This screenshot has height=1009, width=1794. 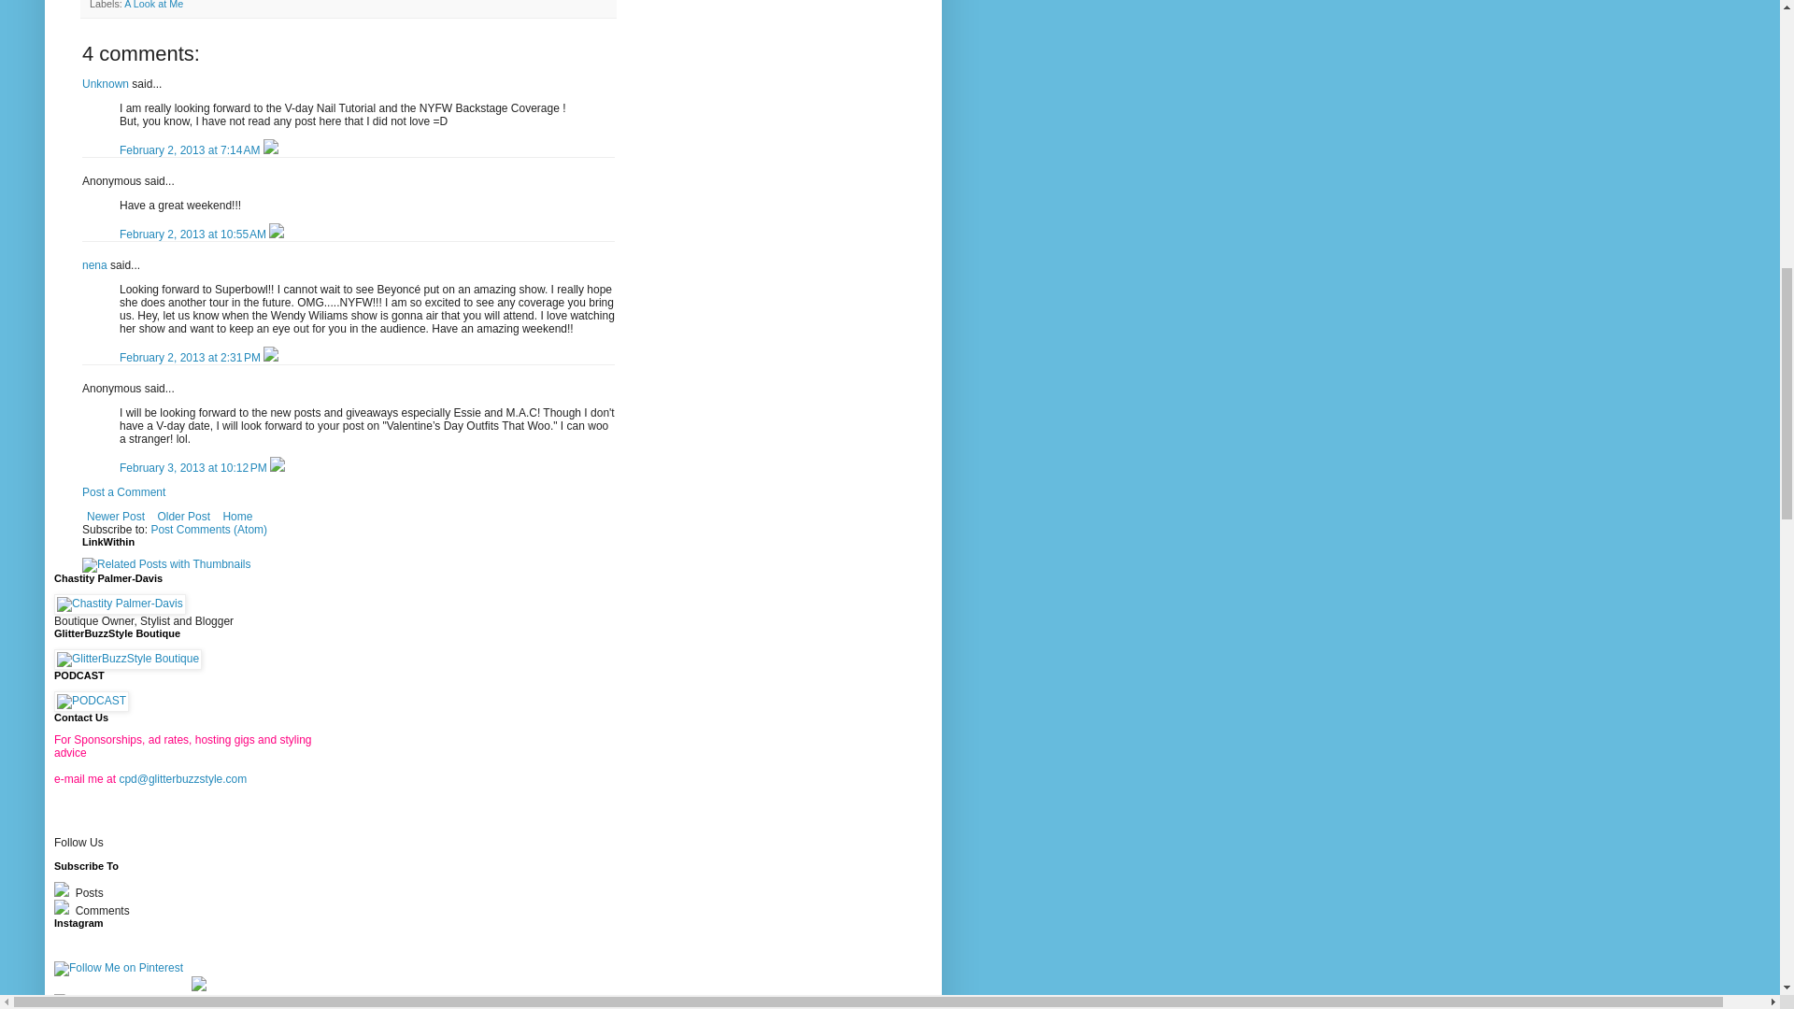 What do you see at coordinates (194, 234) in the screenshot?
I see `comment permalink` at bounding box center [194, 234].